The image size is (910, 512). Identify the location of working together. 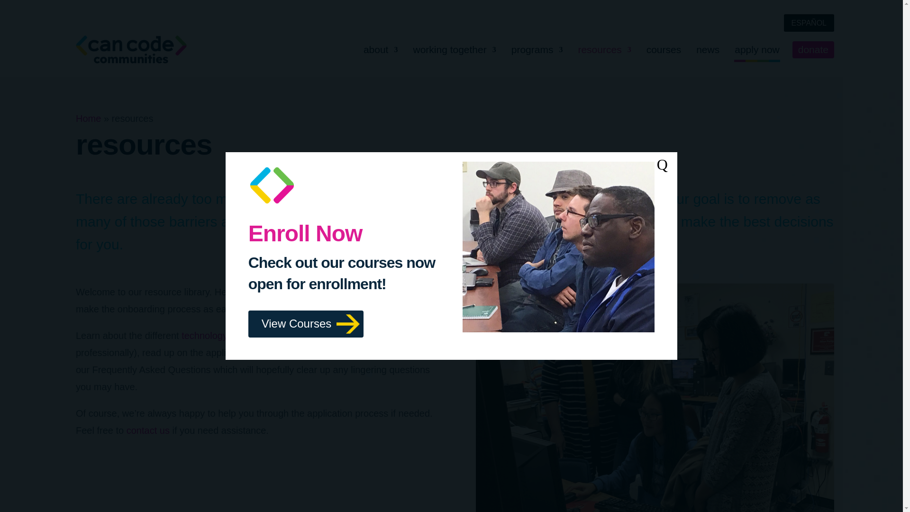
(454, 49).